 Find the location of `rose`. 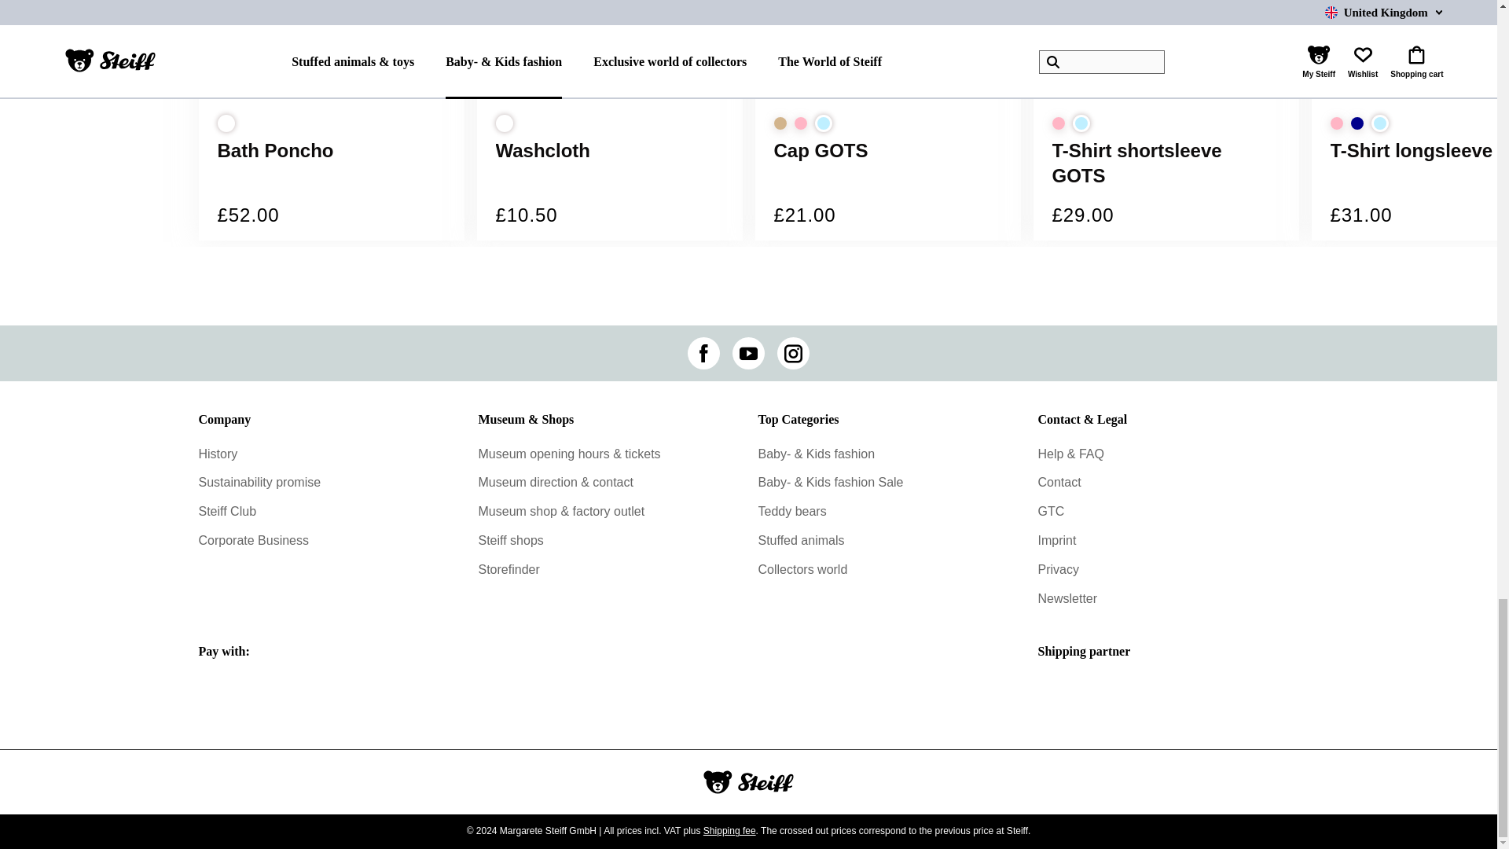

rose is located at coordinates (1058, 123).